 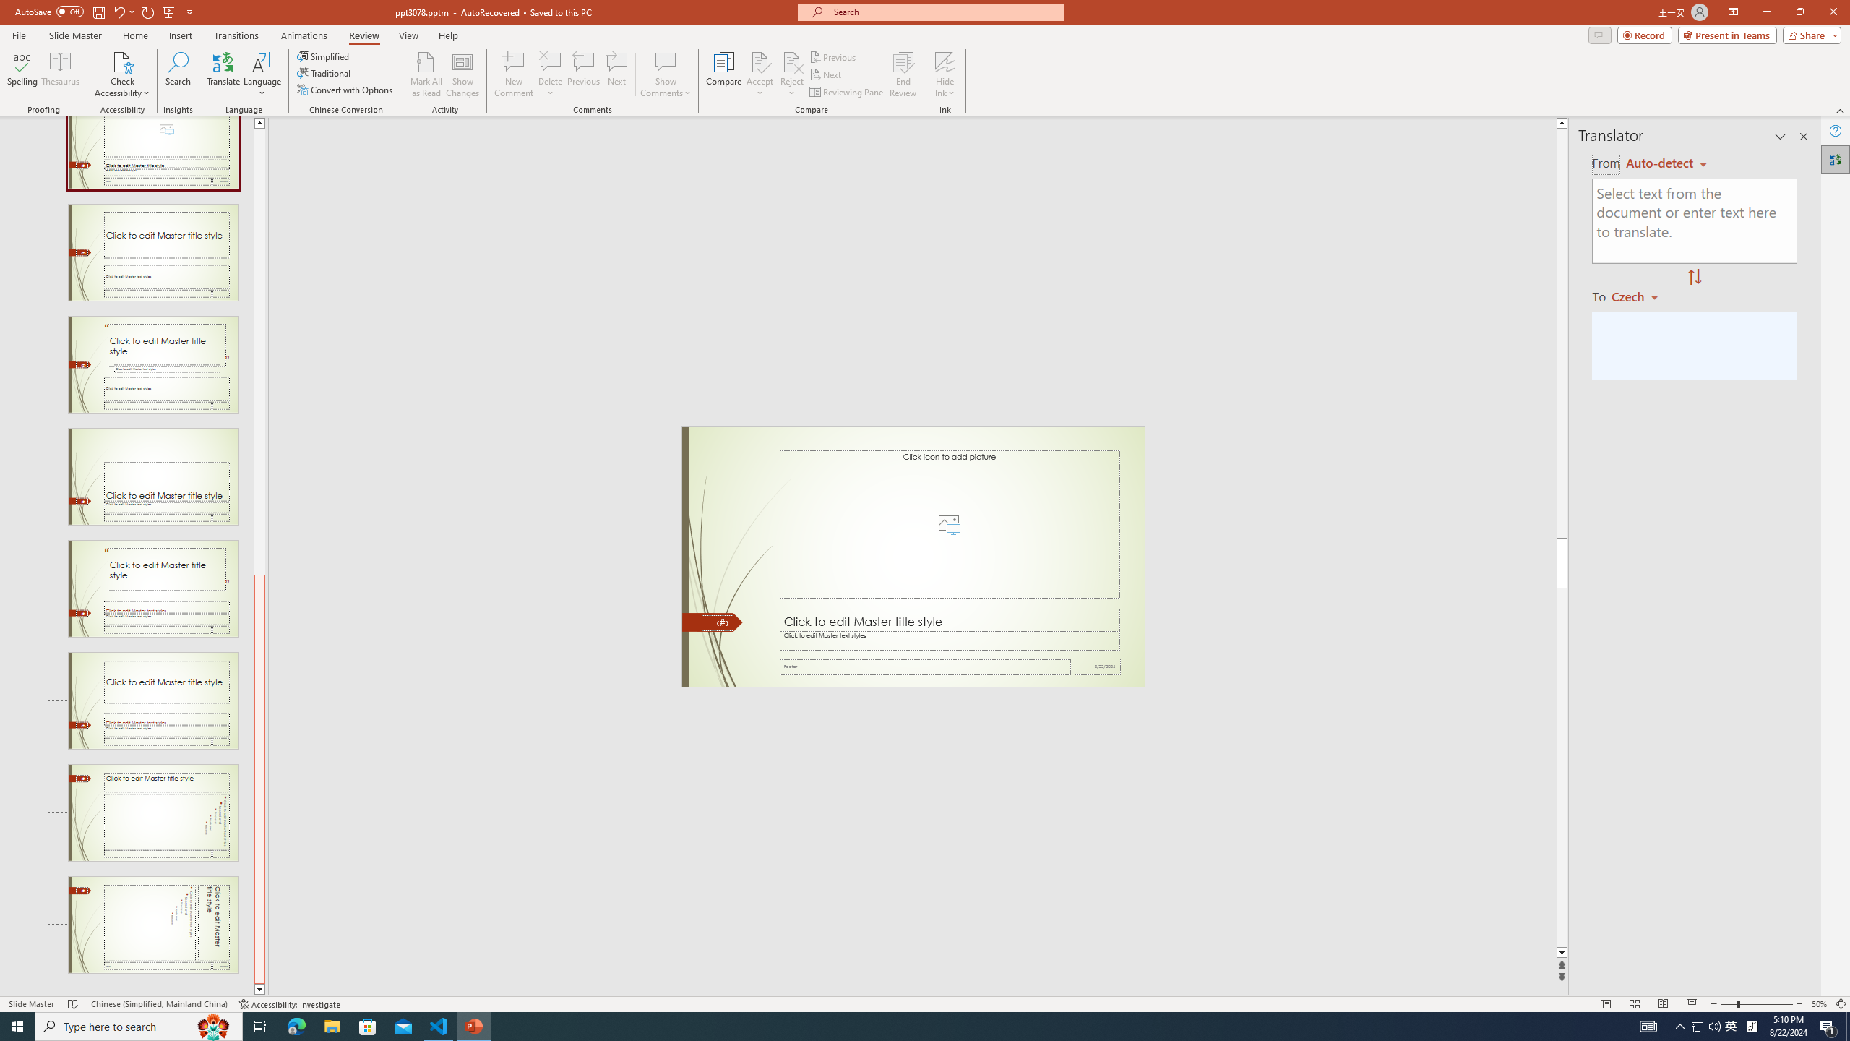 What do you see at coordinates (121, 74) in the screenshot?
I see `Check Accessibility` at bounding box center [121, 74].